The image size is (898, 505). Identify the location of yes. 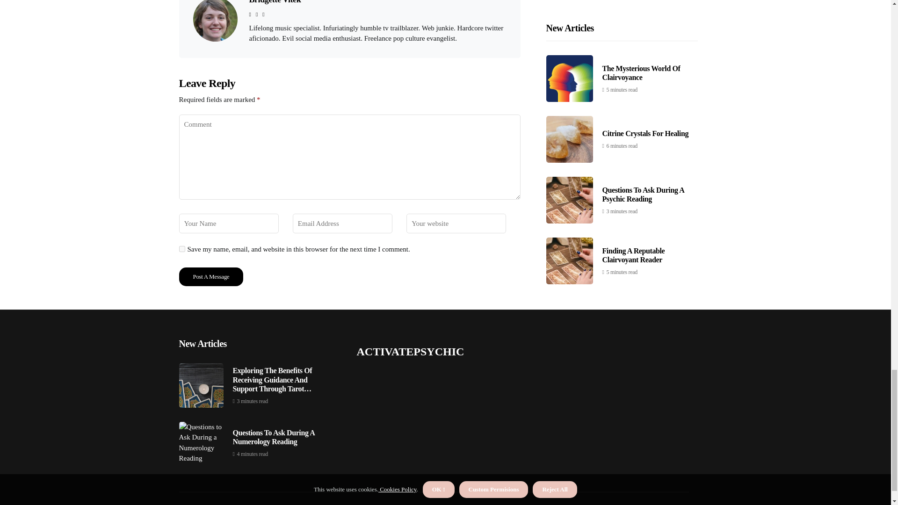
(181, 249).